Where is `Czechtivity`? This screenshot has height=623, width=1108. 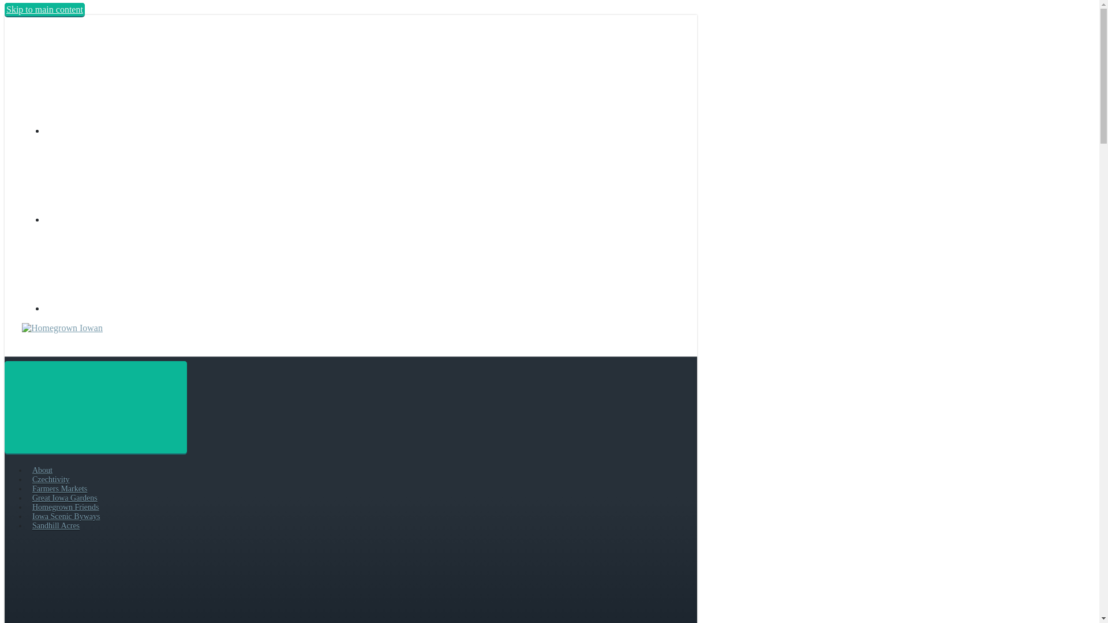
Czechtivity is located at coordinates (51, 480).